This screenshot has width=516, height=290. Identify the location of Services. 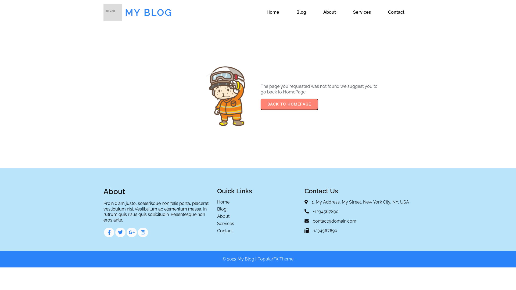
(362, 12).